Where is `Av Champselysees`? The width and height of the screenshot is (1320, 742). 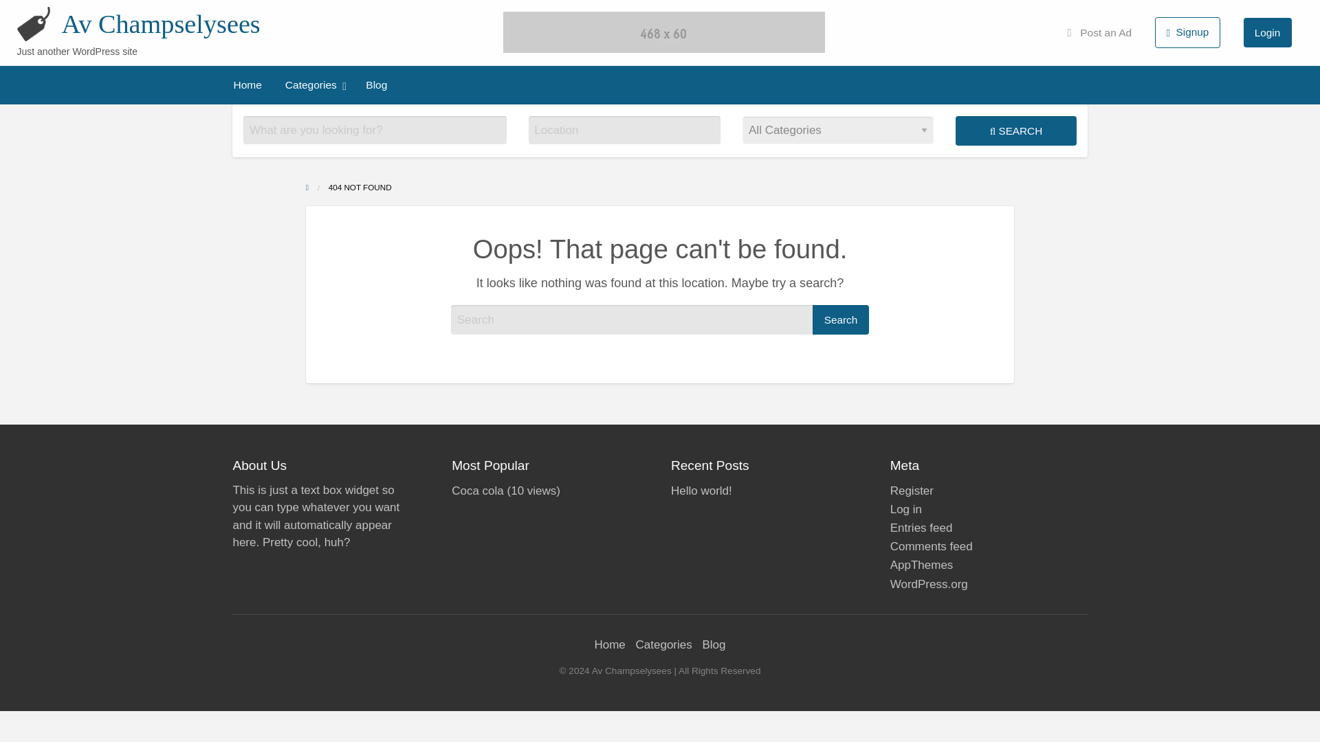
Av Champselysees is located at coordinates (160, 24).